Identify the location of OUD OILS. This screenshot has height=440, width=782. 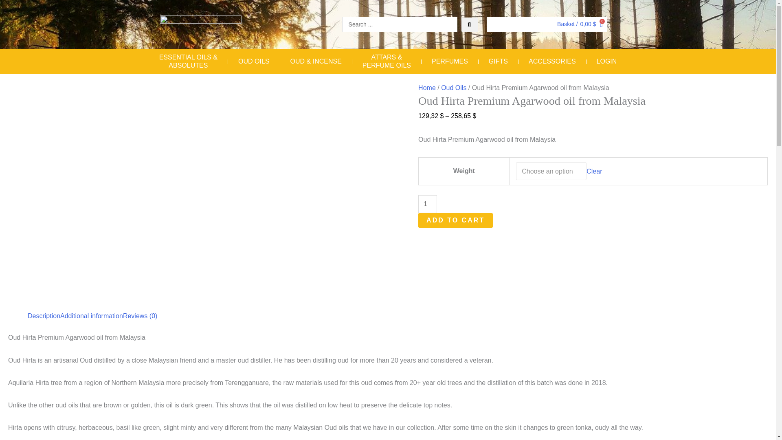
(253, 61).